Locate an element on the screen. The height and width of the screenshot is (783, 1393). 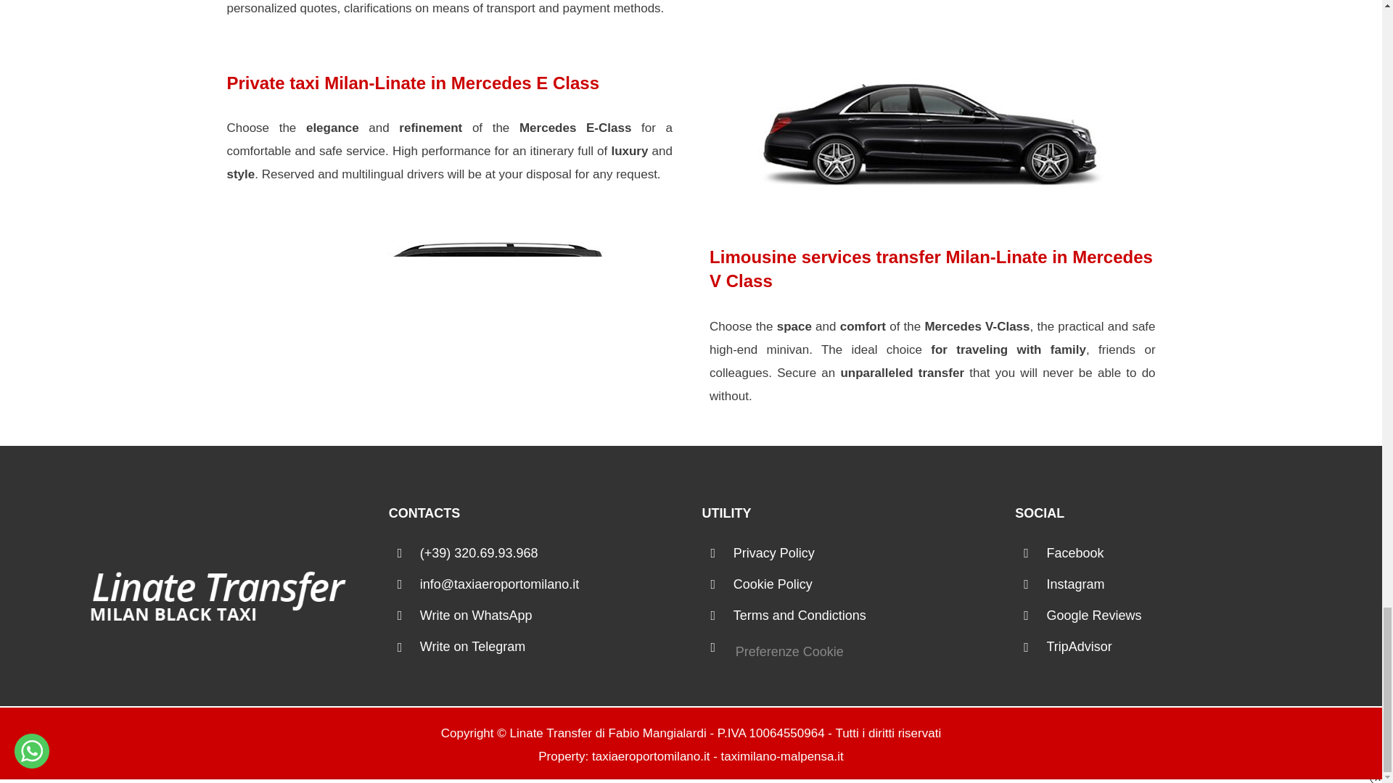
Privacy Policy is located at coordinates (863, 553).